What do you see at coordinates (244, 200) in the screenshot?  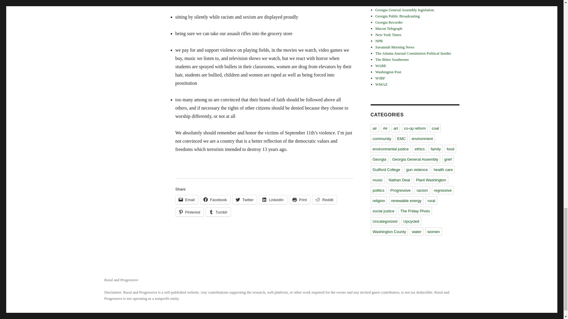 I see `Click to share on Twitter` at bounding box center [244, 200].